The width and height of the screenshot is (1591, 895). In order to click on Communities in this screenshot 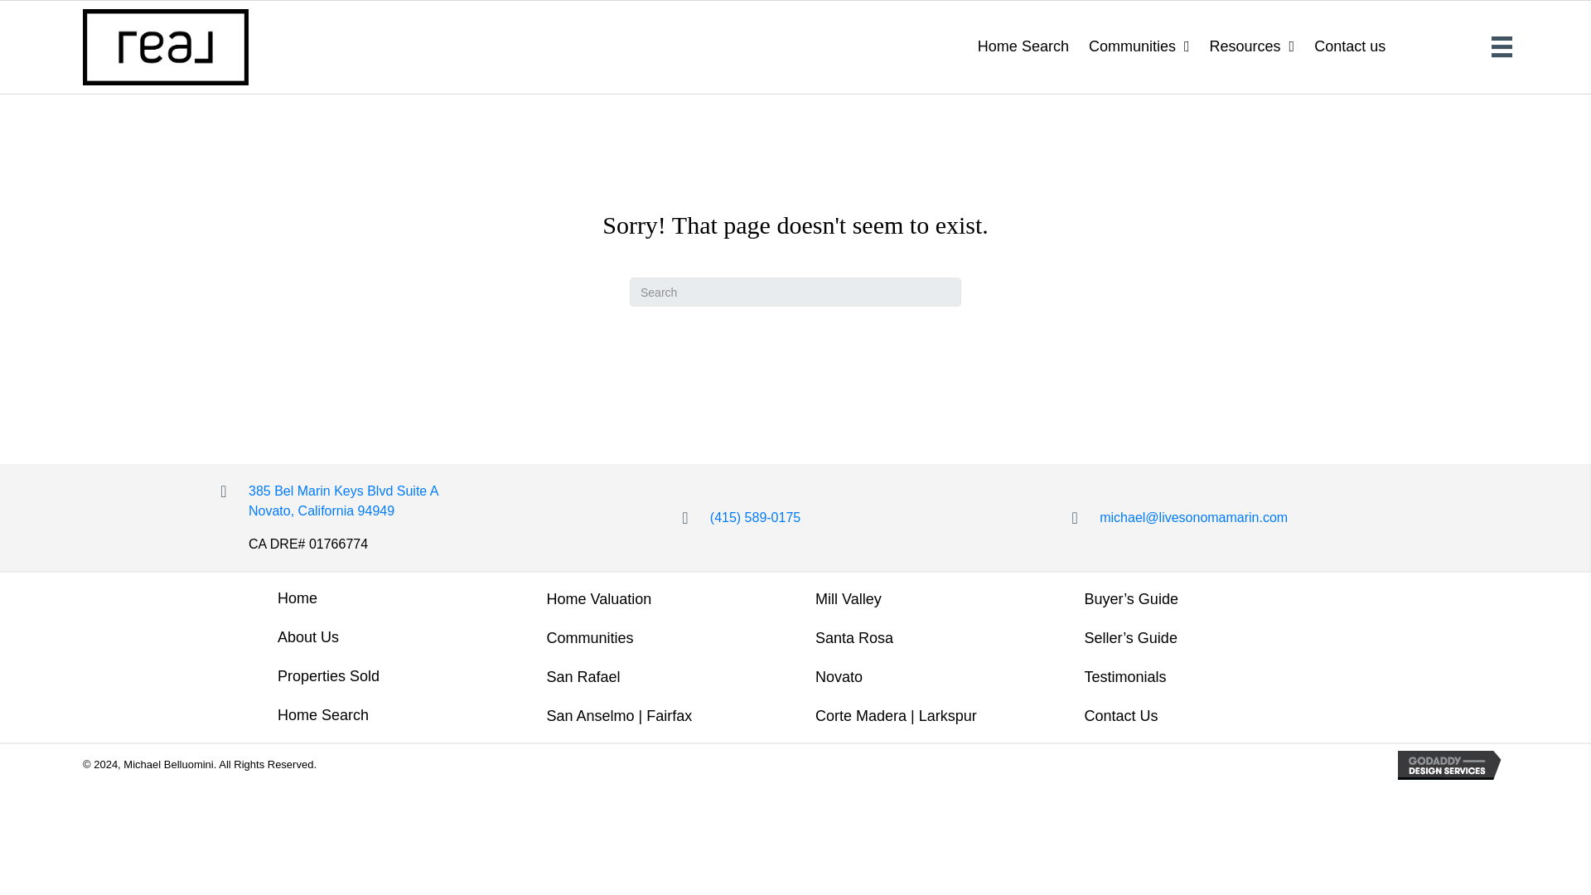, I will do `click(1139, 46)`.